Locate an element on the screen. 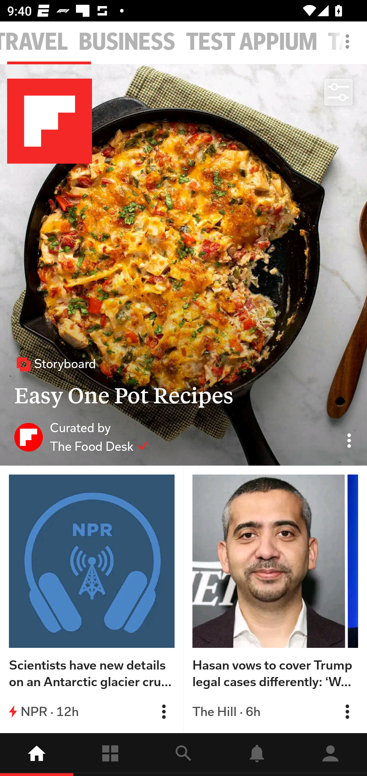  home is located at coordinates (37, 755).